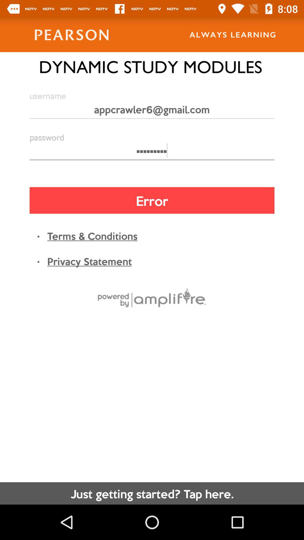 The width and height of the screenshot is (304, 540). Describe the element at coordinates (152, 112) in the screenshot. I see `press appcrawler6@gmail.com icon` at that location.